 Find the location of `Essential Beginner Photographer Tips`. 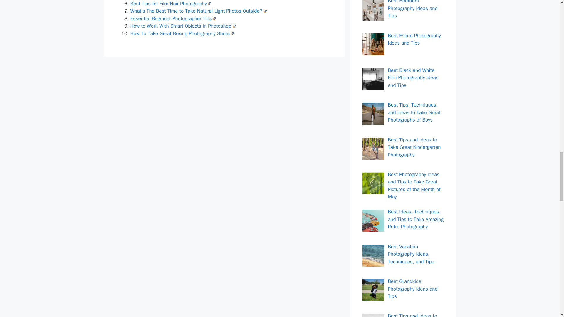

Essential Beginner Photographer Tips is located at coordinates (173, 18).